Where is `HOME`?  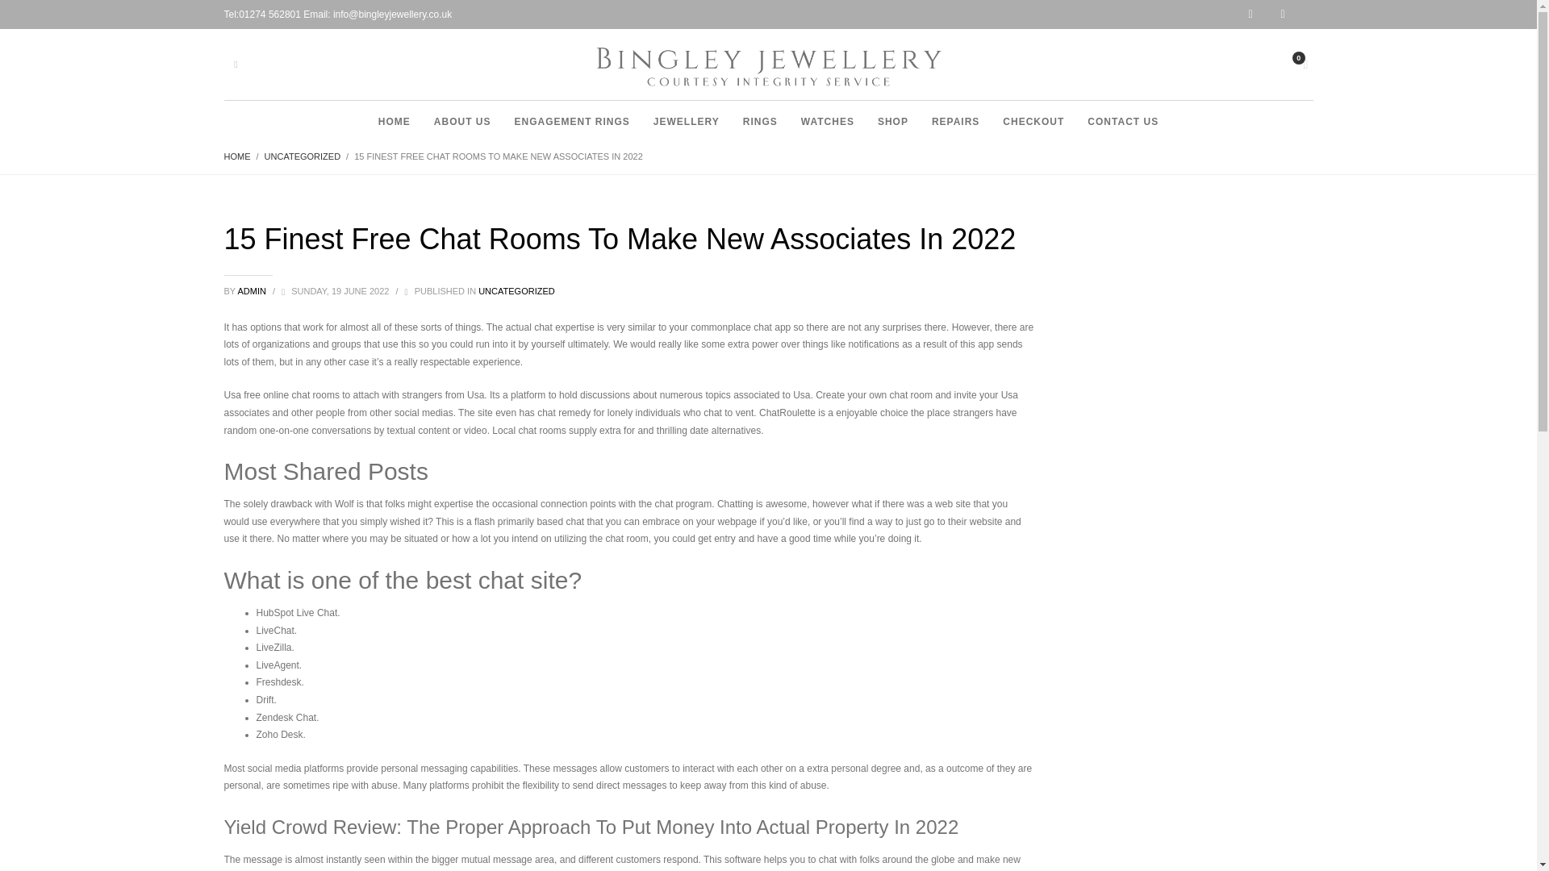
HOME is located at coordinates (237, 156).